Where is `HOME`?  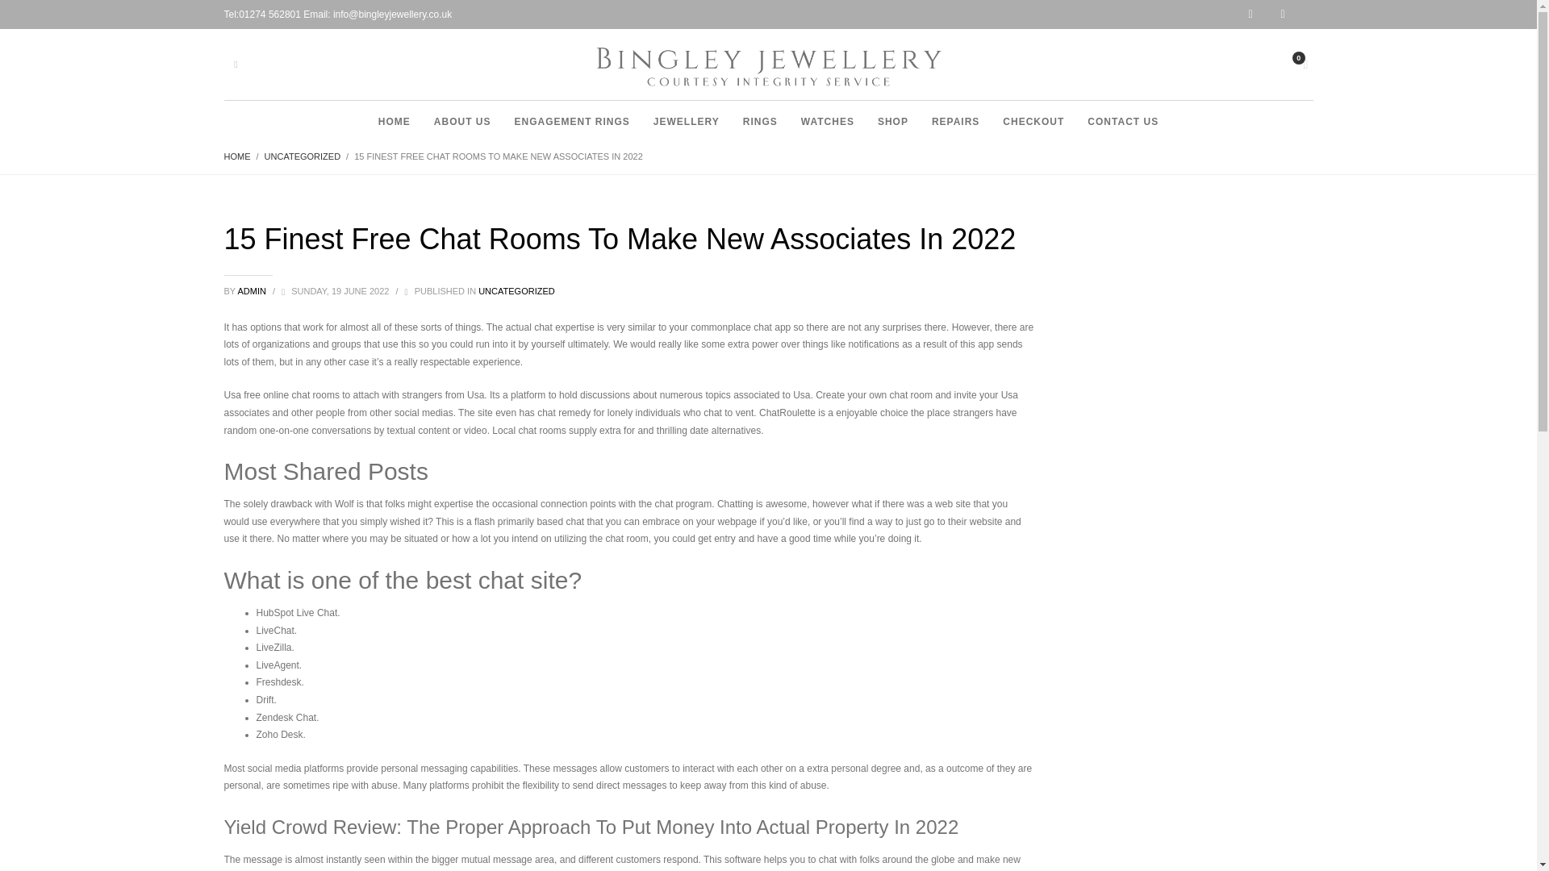
HOME is located at coordinates (237, 156).